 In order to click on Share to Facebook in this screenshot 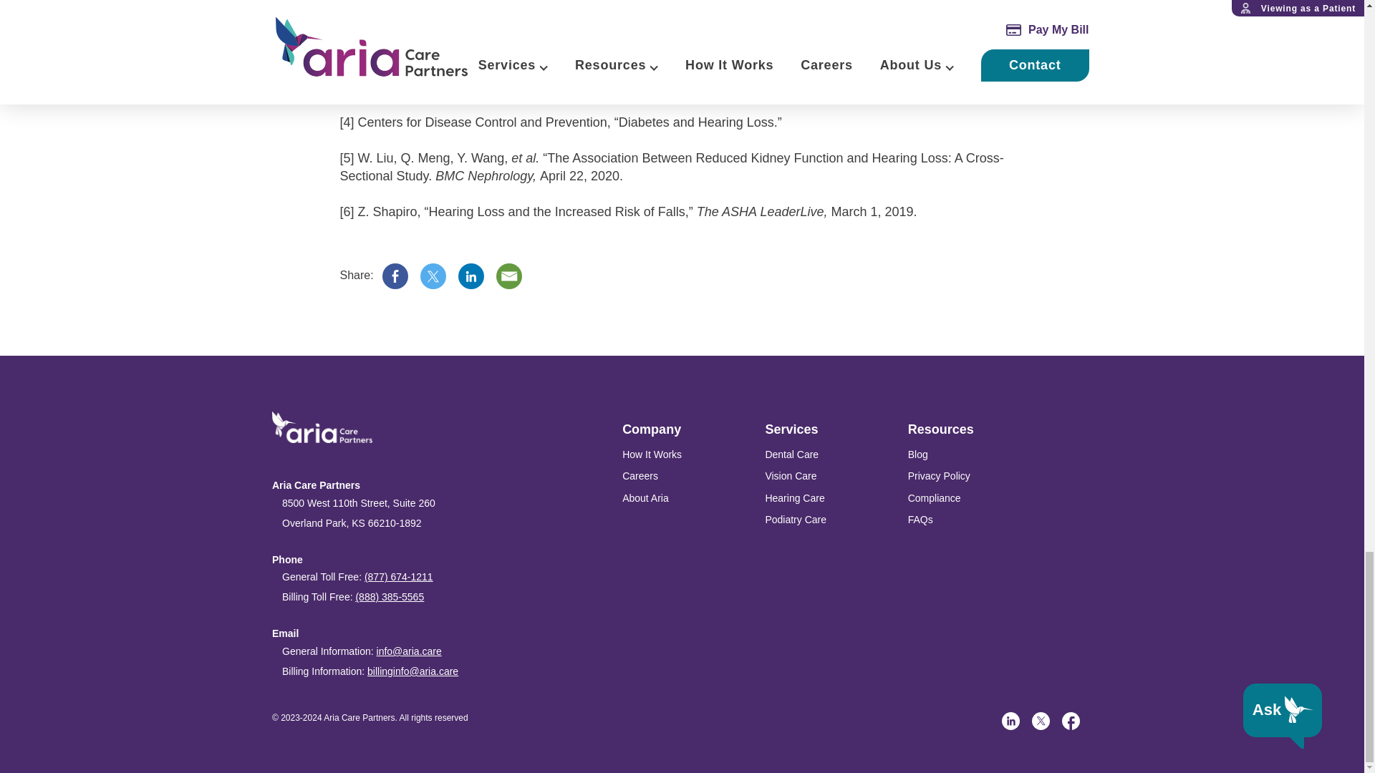, I will do `click(395, 276)`.